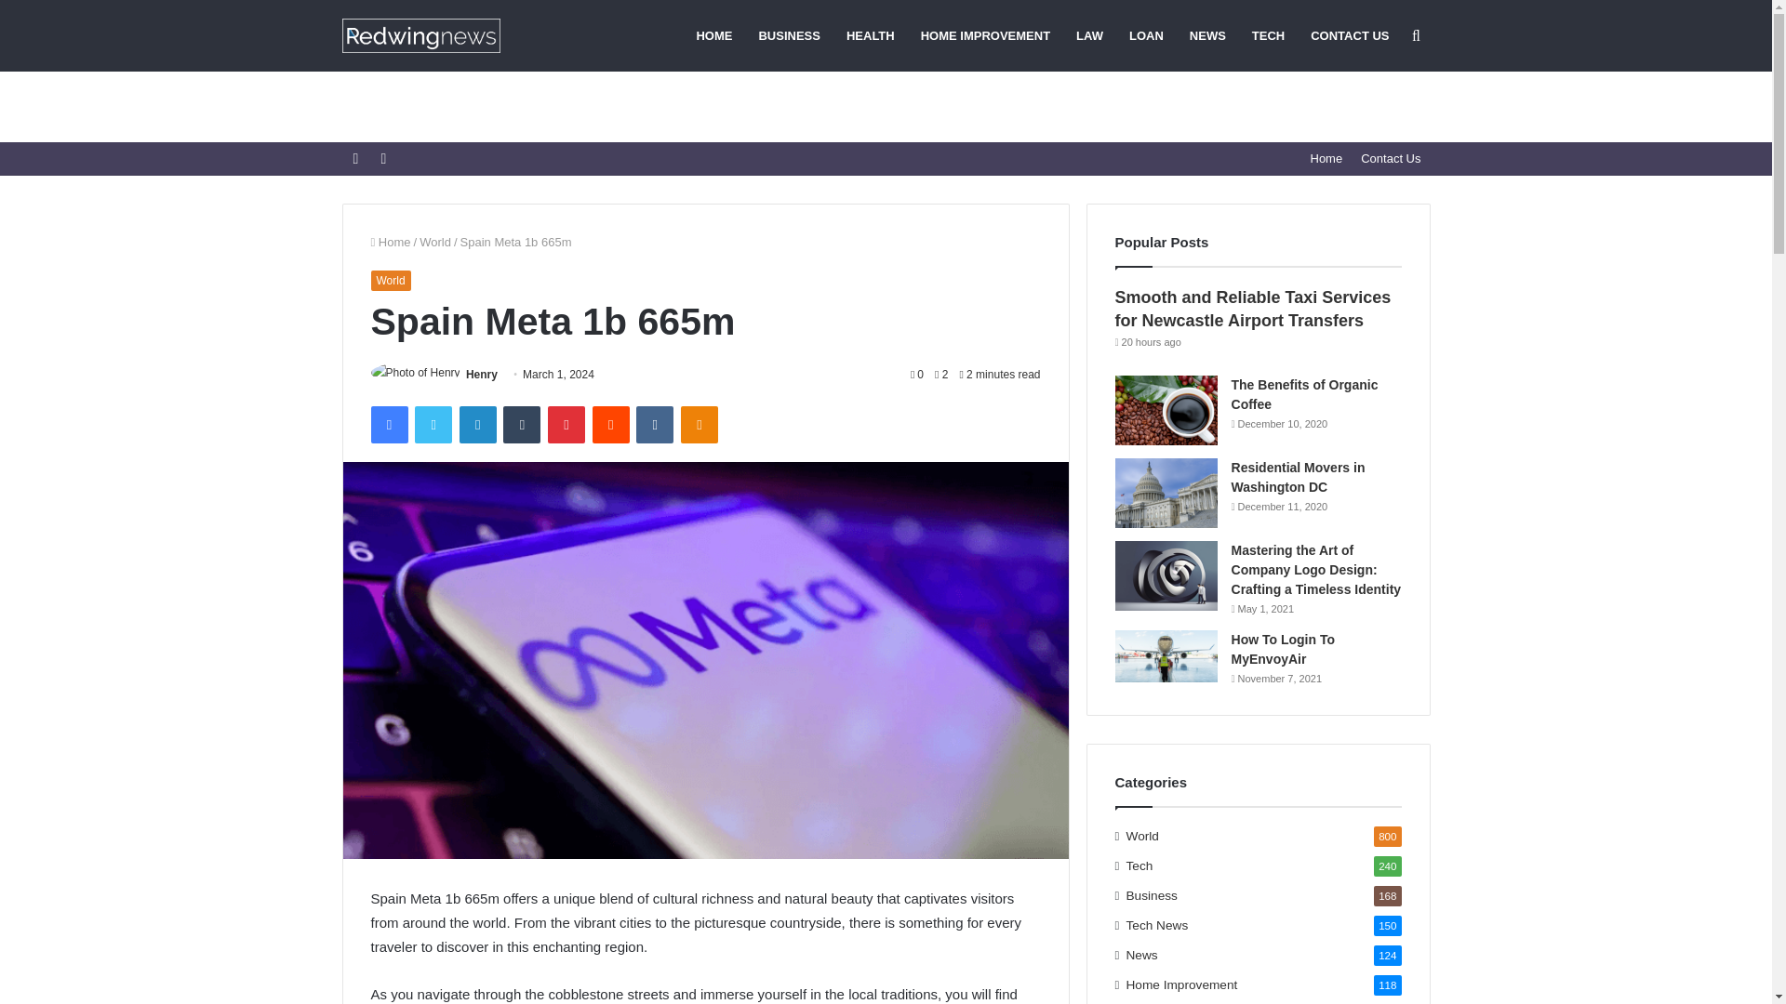  What do you see at coordinates (435, 242) in the screenshot?
I see `World` at bounding box center [435, 242].